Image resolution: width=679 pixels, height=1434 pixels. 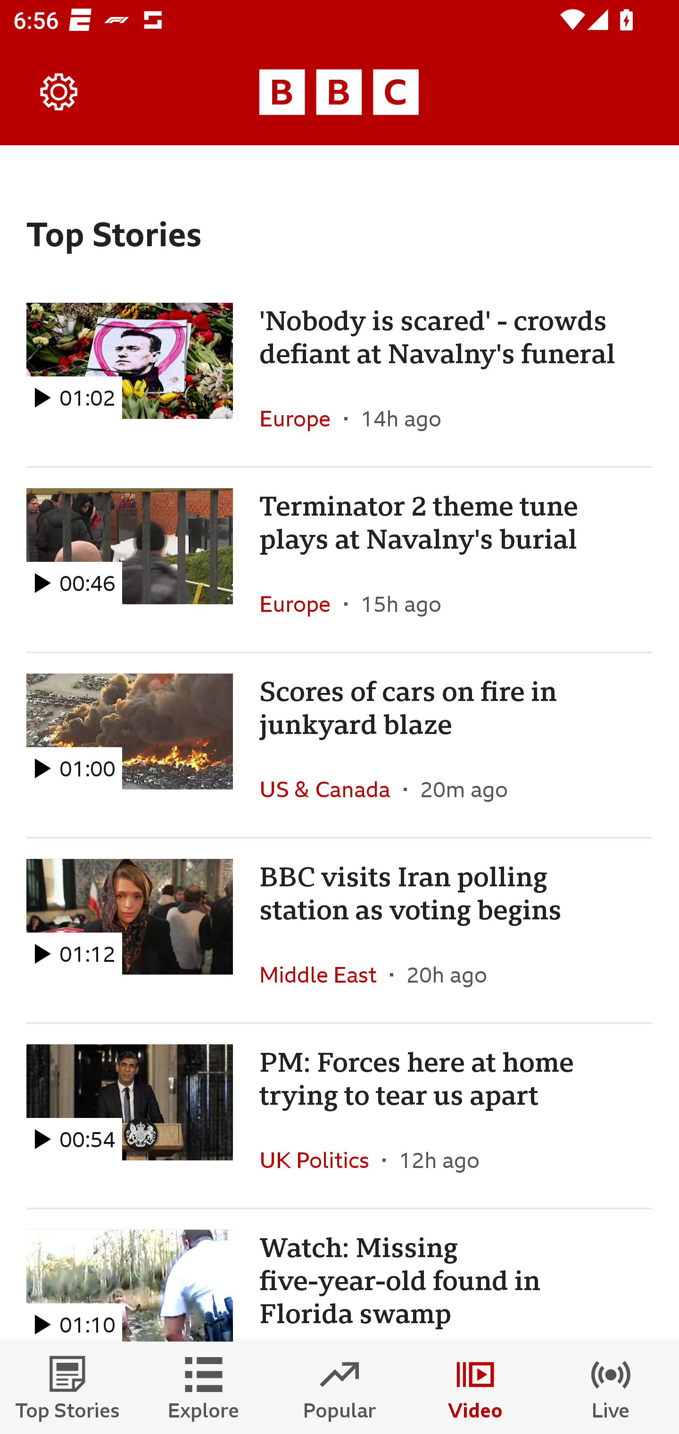 I want to click on Middle East In the section Middle East, so click(x=324, y=974).